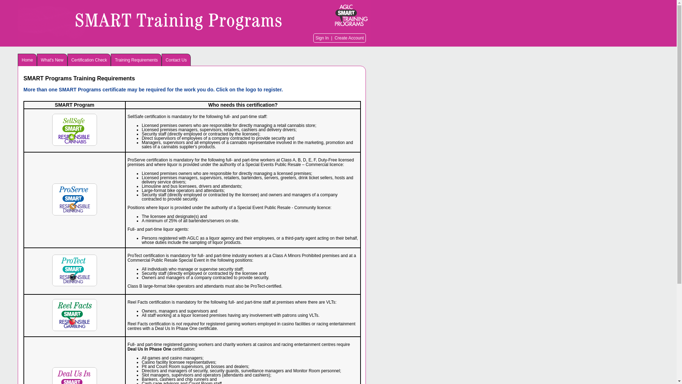 The width and height of the screenshot is (682, 384). Describe the element at coordinates (52, 60) in the screenshot. I see `What's New` at that location.